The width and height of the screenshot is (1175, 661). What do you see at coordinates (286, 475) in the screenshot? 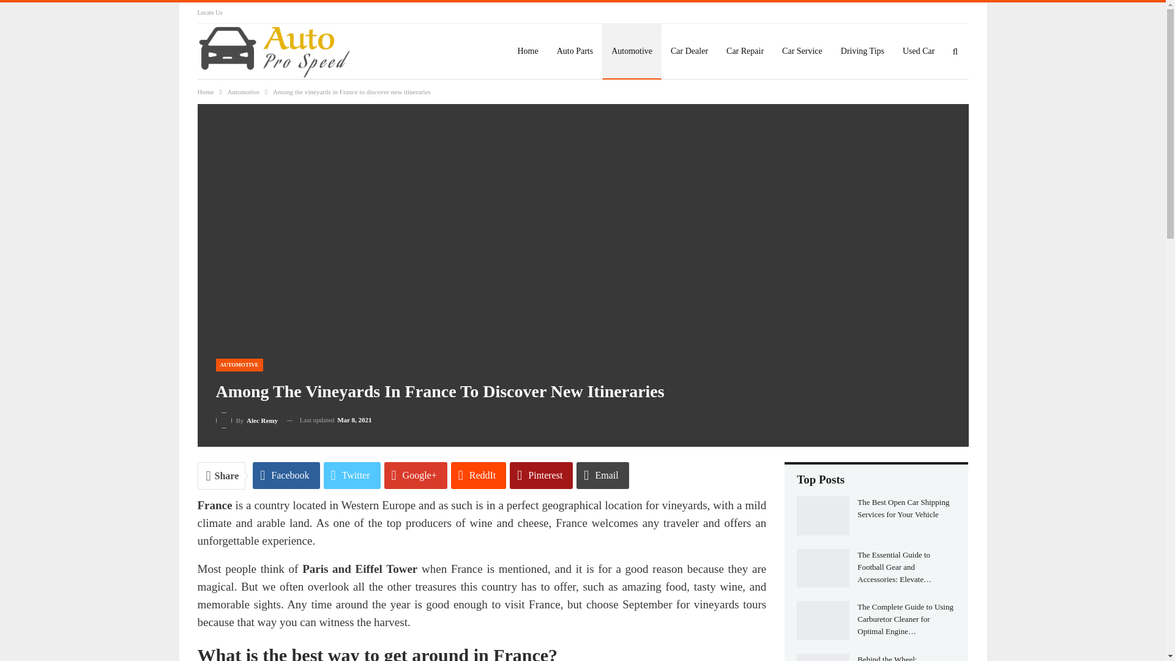
I see `Facebook` at bounding box center [286, 475].